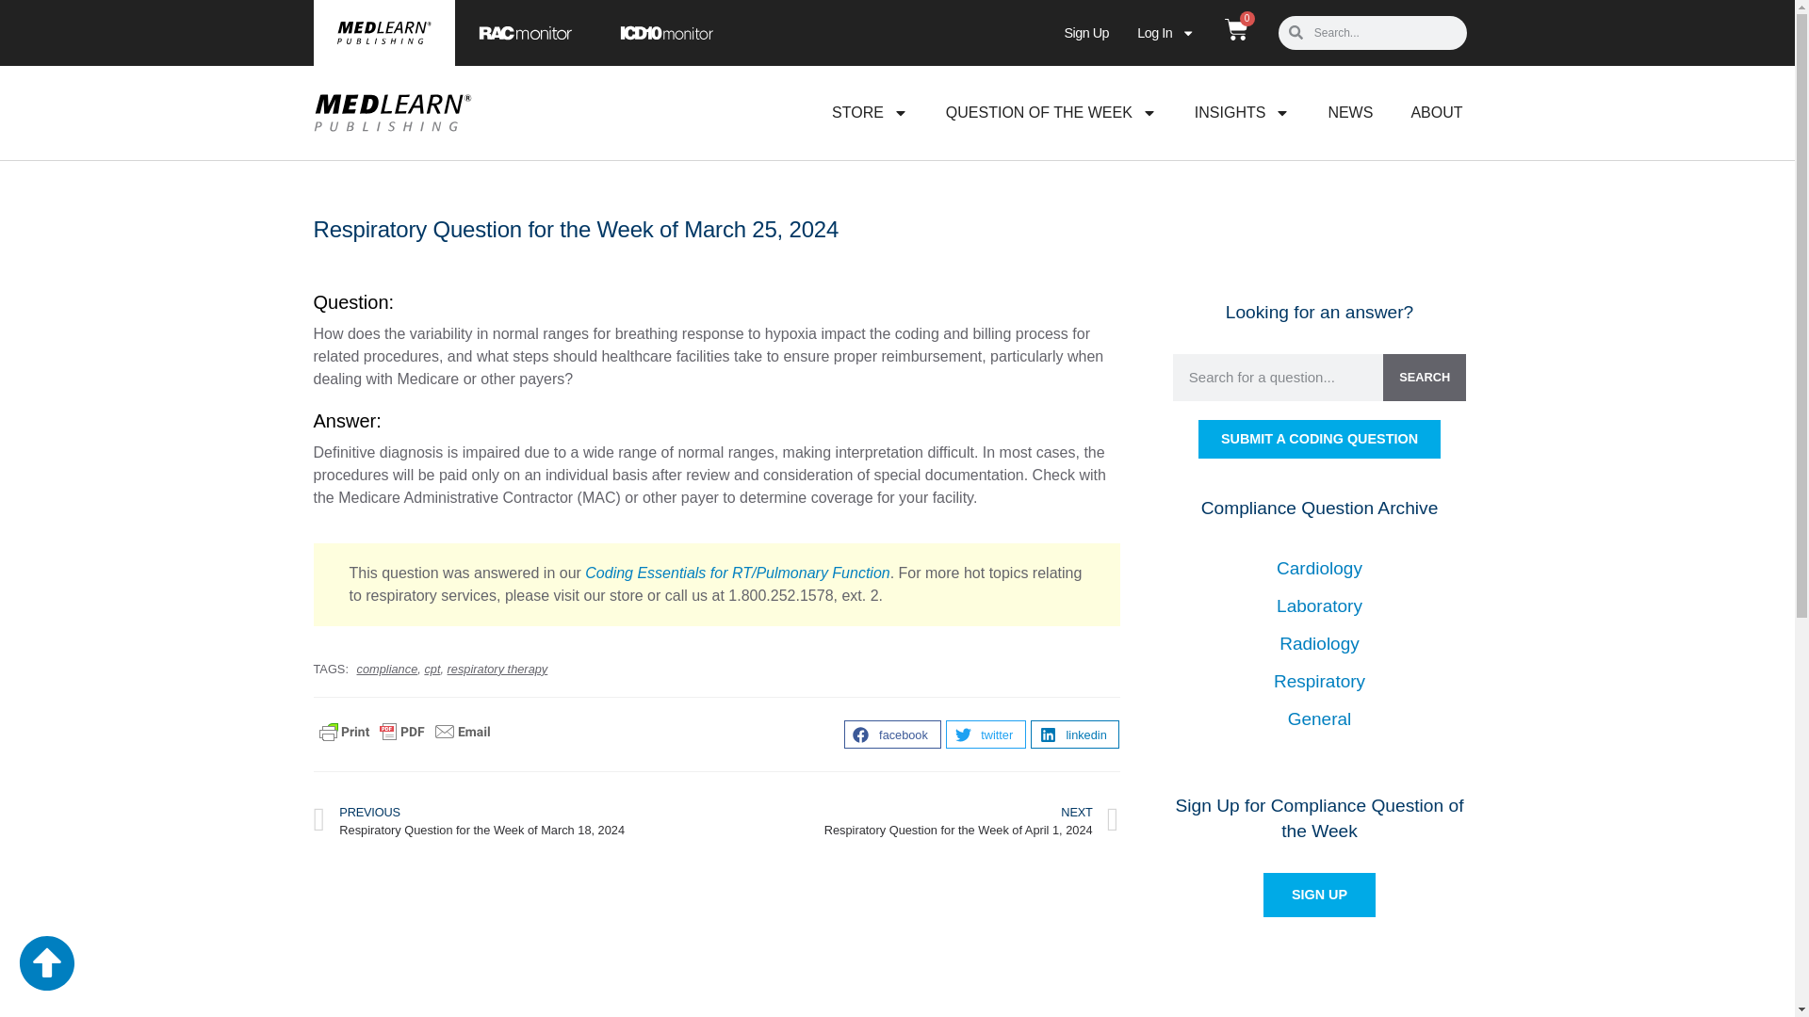 Image resolution: width=1809 pixels, height=1017 pixels. I want to click on ABOUT, so click(1436, 113).